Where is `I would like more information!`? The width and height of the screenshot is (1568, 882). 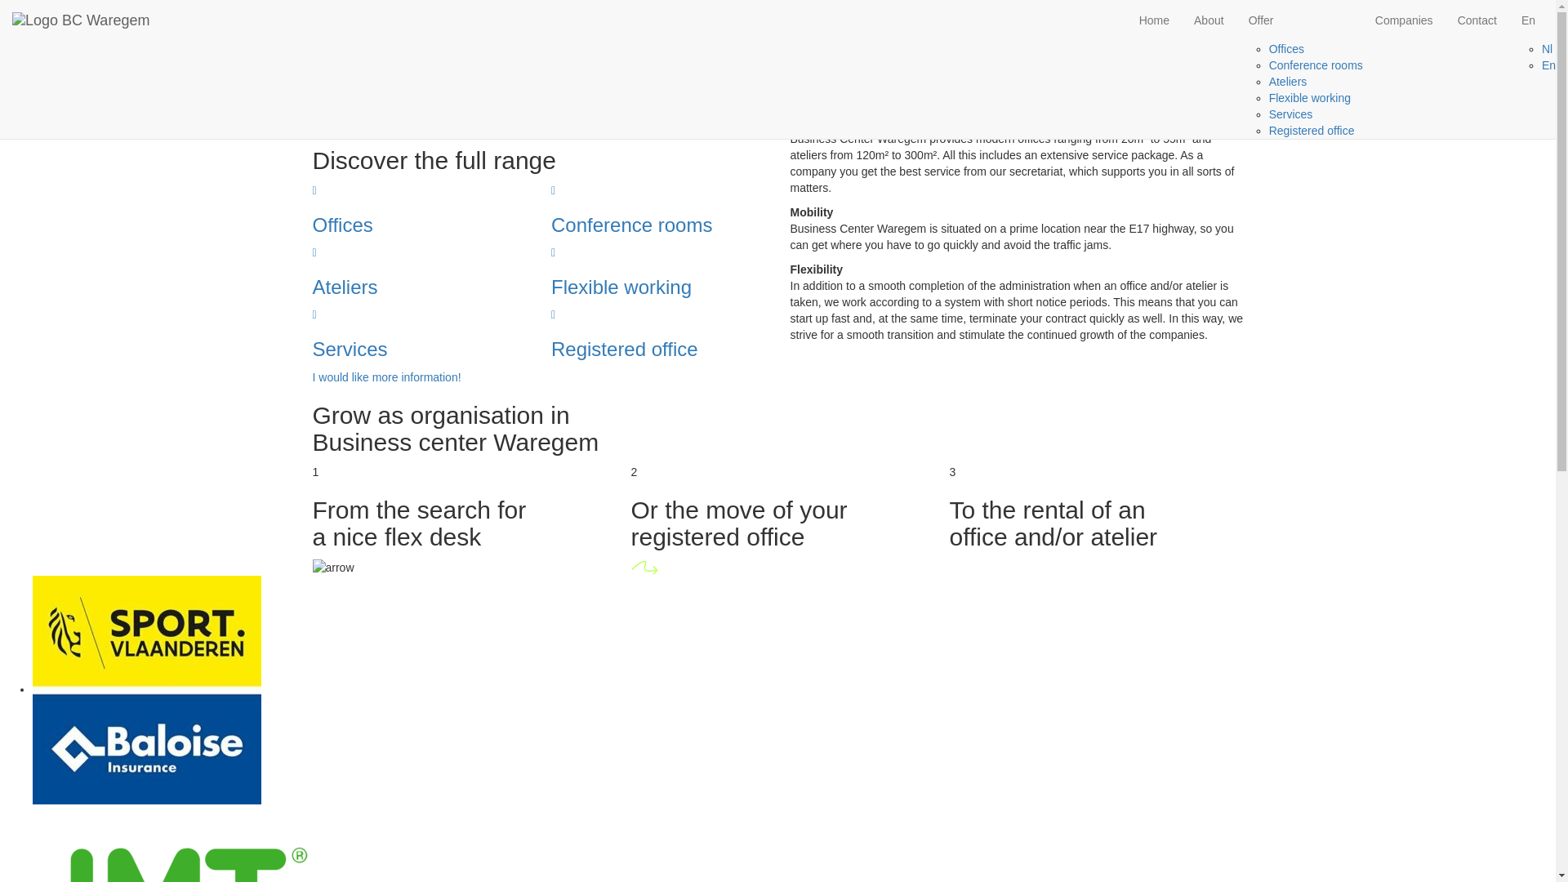 I would like more information! is located at coordinates (386, 377).